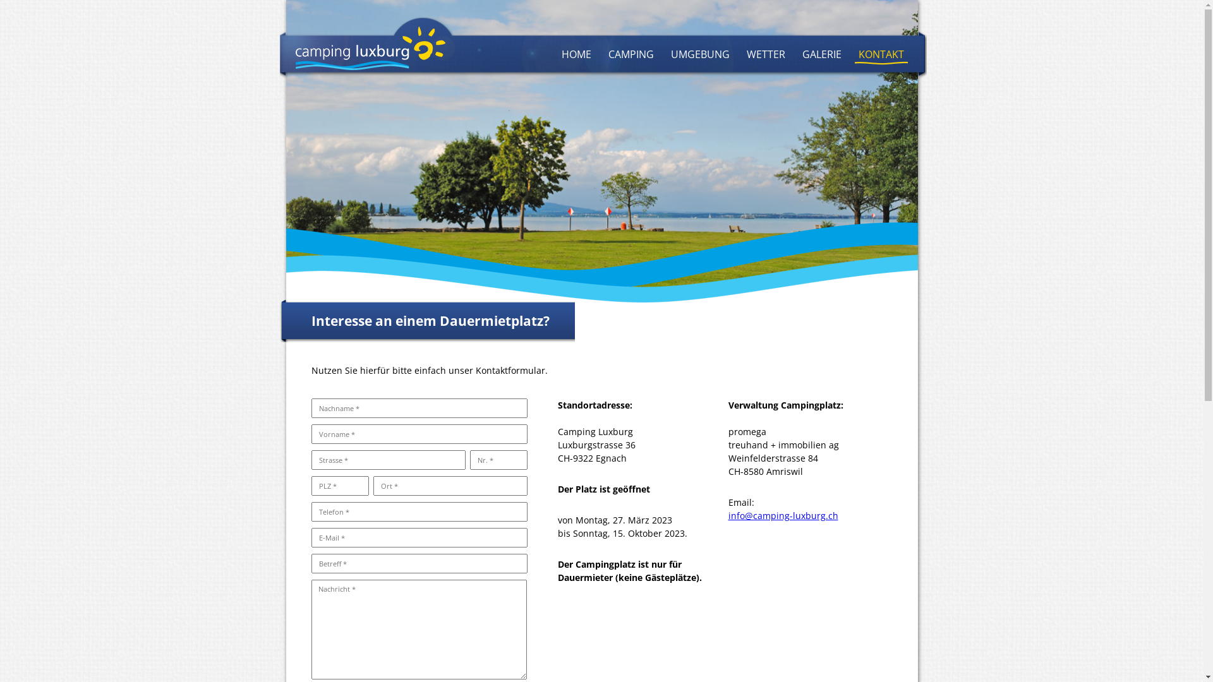 The width and height of the screenshot is (1213, 682). Describe the element at coordinates (700, 54) in the screenshot. I see `UMGEBUNG` at that location.